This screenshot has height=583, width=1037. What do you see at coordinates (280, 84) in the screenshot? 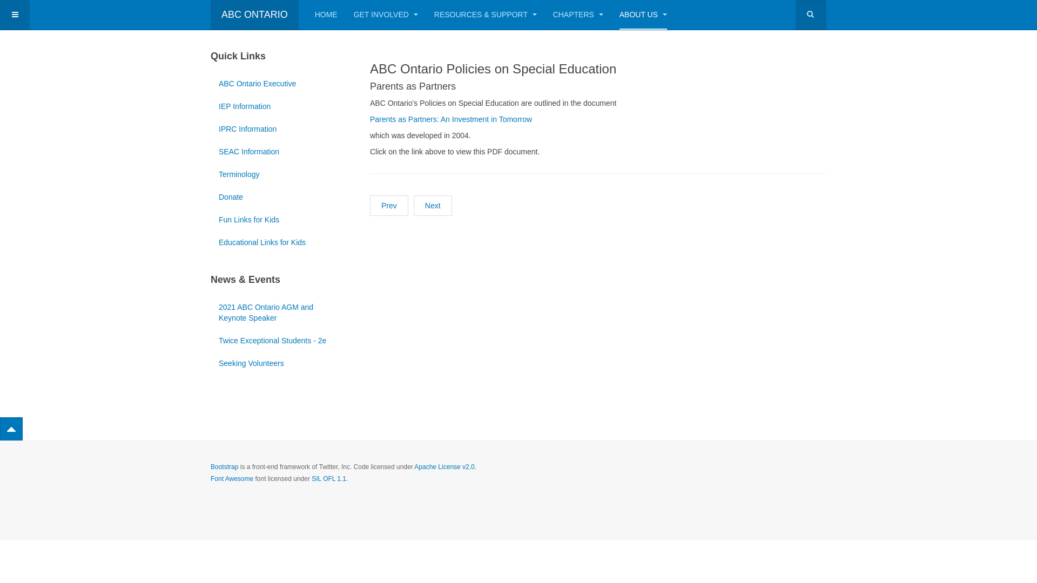
I see `ABC Ontario Executive` at bounding box center [280, 84].